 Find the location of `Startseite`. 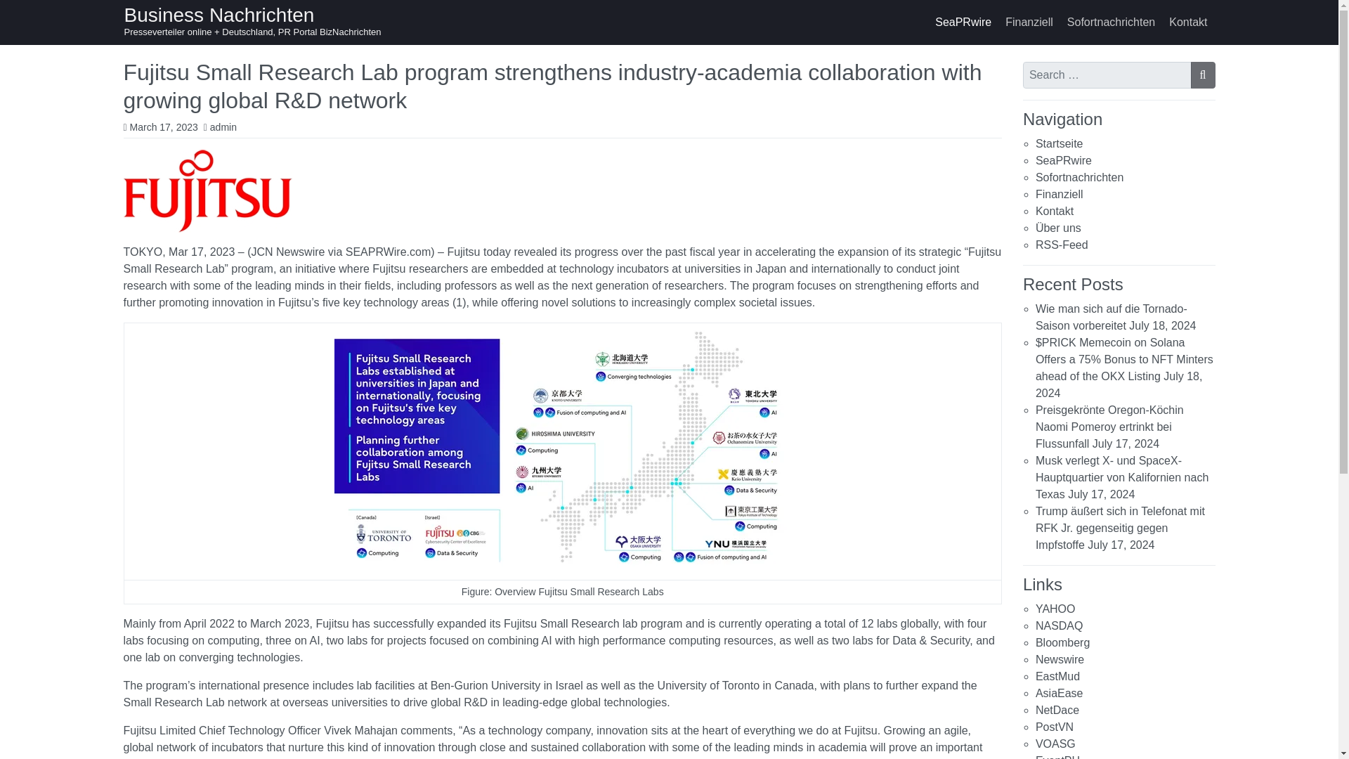

Startseite is located at coordinates (1060, 143).